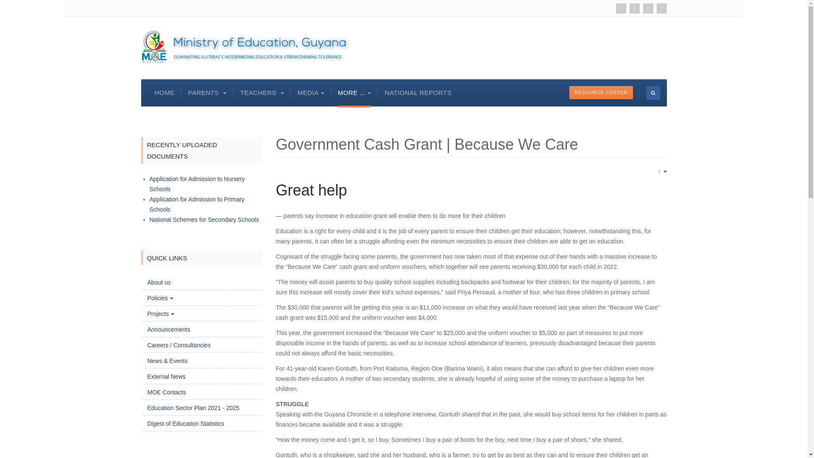 The height and width of the screenshot is (458, 814). What do you see at coordinates (648, 8) in the screenshot?
I see `Facebook` at bounding box center [648, 8].